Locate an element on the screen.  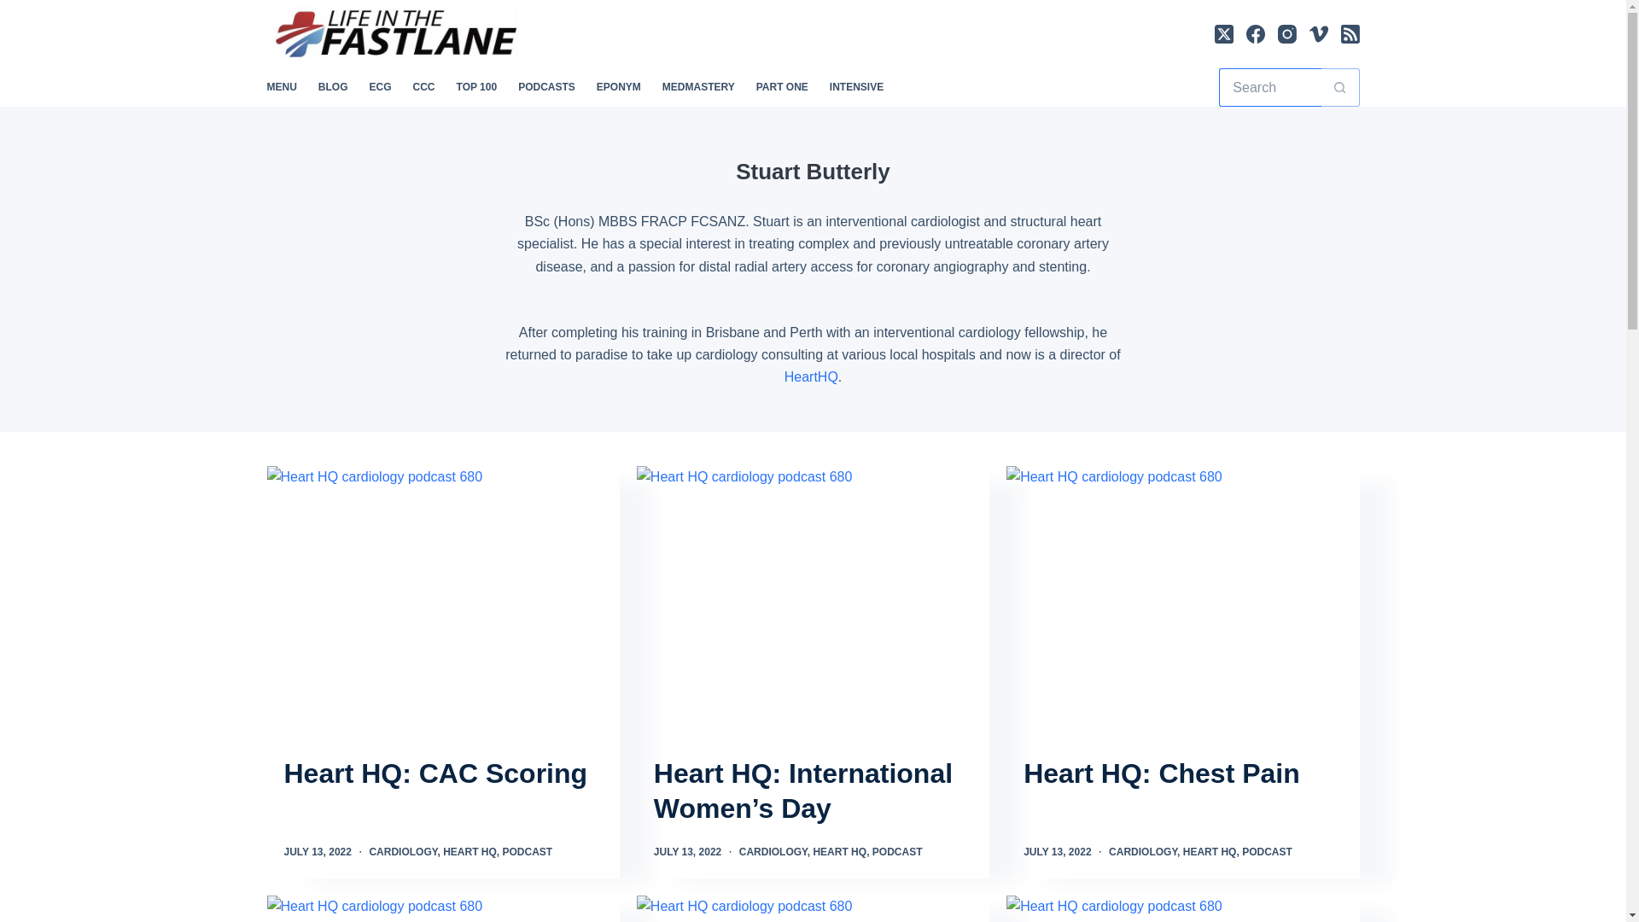
MEDMASTERY is located at coordinates (698, 87).